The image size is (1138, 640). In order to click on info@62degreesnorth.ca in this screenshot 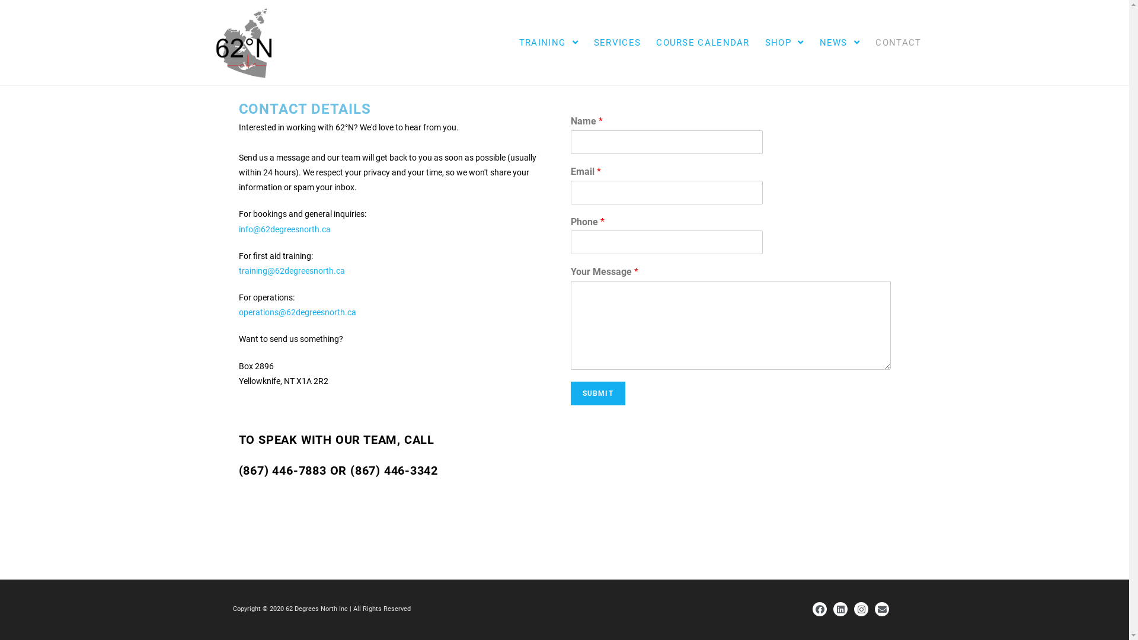, I will do `click(284, 229)`.